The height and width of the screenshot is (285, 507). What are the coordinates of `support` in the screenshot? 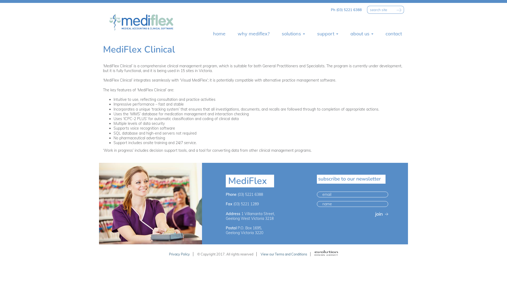 It's located at (328, 34).